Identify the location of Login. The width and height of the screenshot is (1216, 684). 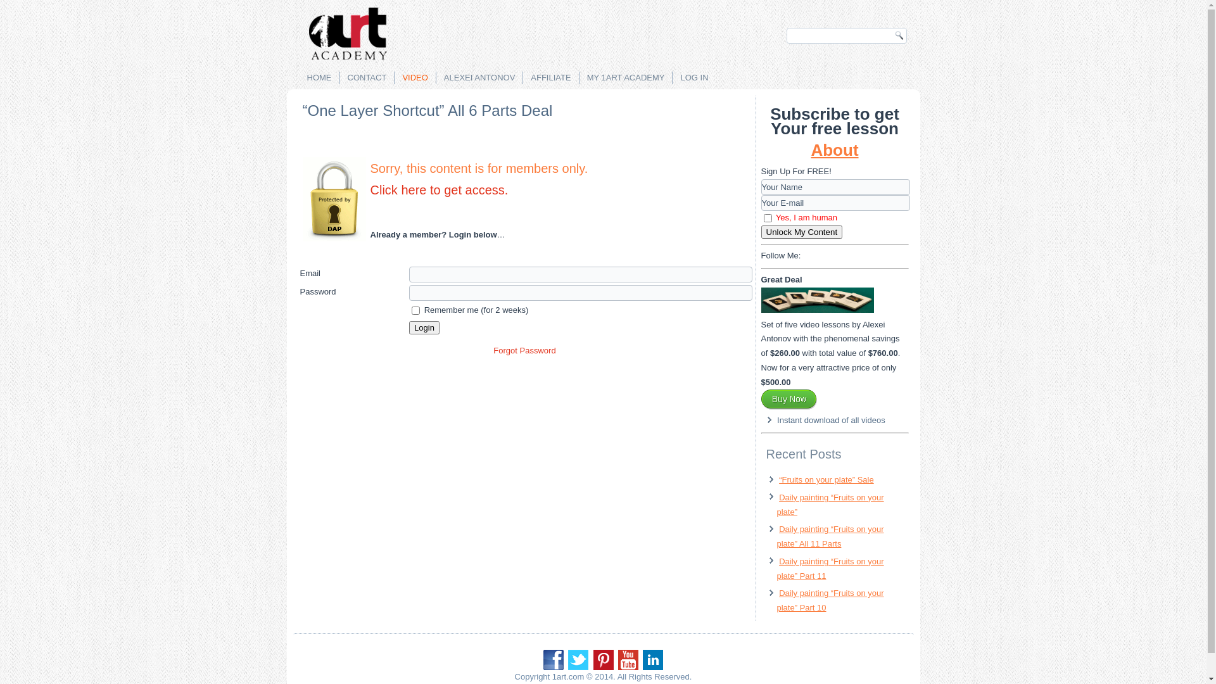
(424, 328).